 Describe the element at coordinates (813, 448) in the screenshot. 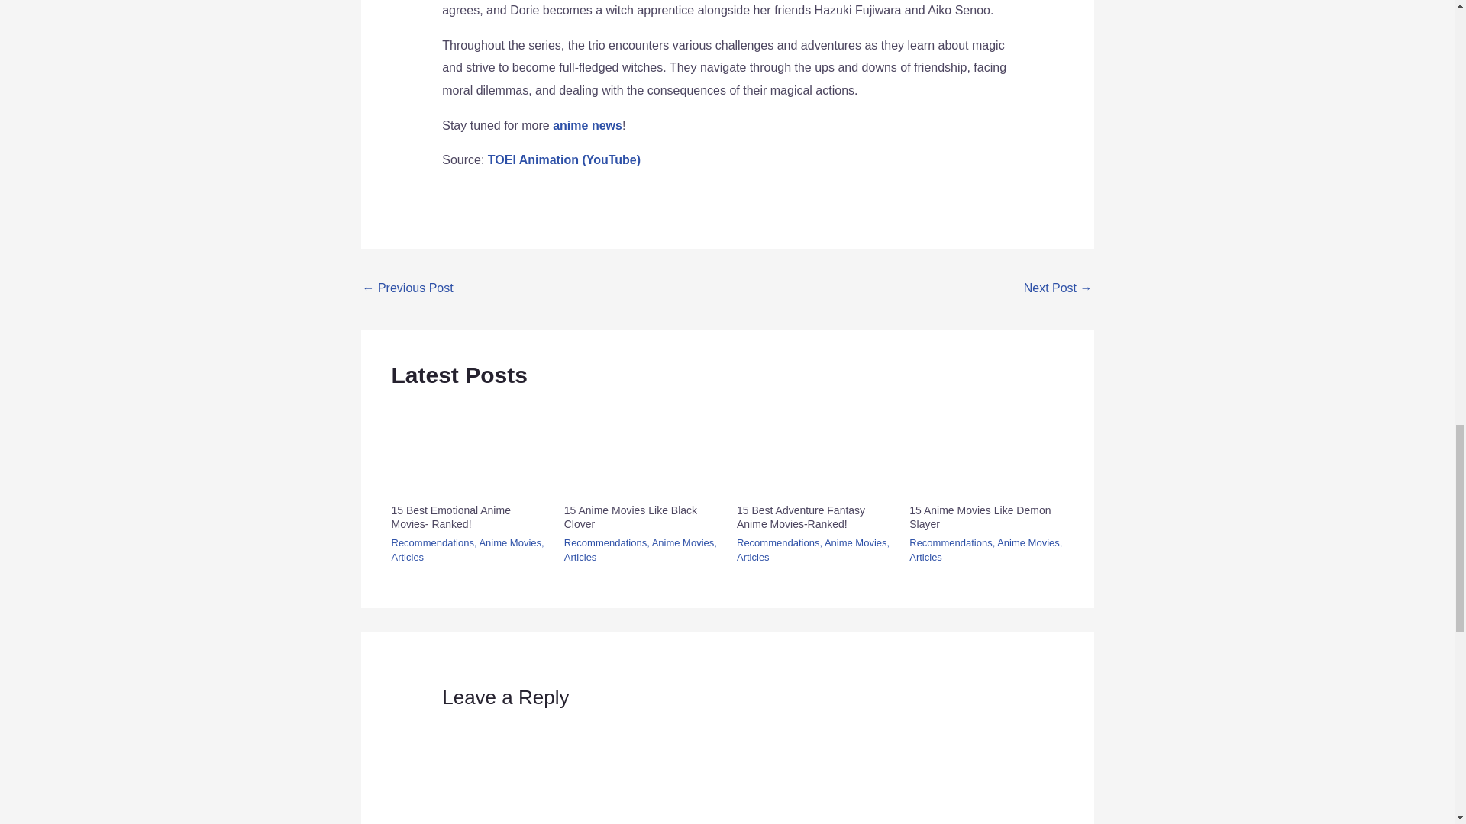

I see `15 Best Adventure Fantasy Anime Movies-Ranked! 4` at that location.